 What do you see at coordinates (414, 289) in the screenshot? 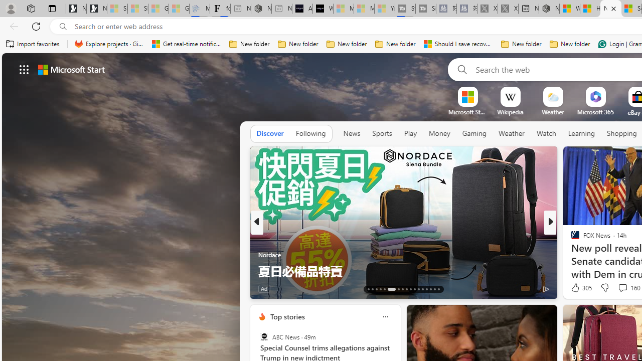
I see `AutomationID: tab-23` at bounding box center [414, 289].